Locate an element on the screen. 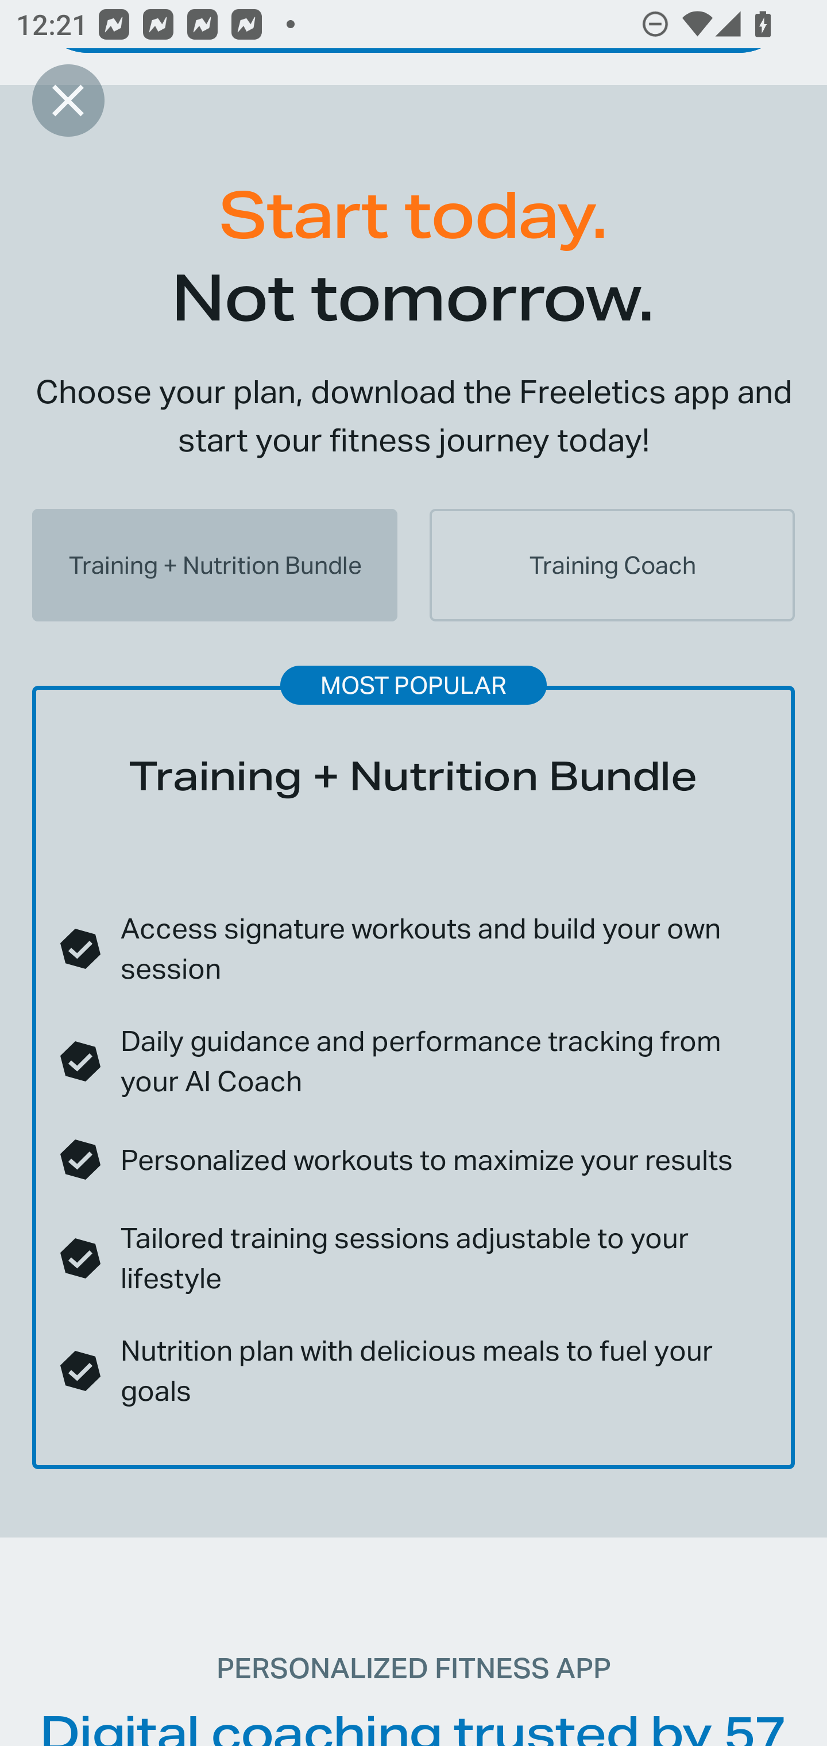 The width and height of the screenshot is (827, 1746). Training + Nutrition Bundle is located at coordinates (215, 565).